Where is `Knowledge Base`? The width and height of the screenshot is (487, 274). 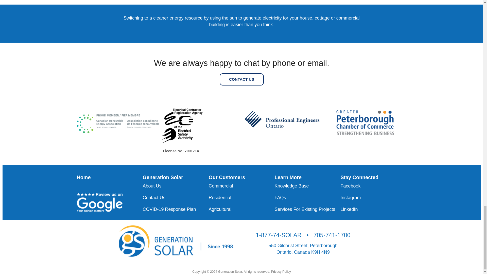 Knowledge Base is located at coordinates (307, 186).